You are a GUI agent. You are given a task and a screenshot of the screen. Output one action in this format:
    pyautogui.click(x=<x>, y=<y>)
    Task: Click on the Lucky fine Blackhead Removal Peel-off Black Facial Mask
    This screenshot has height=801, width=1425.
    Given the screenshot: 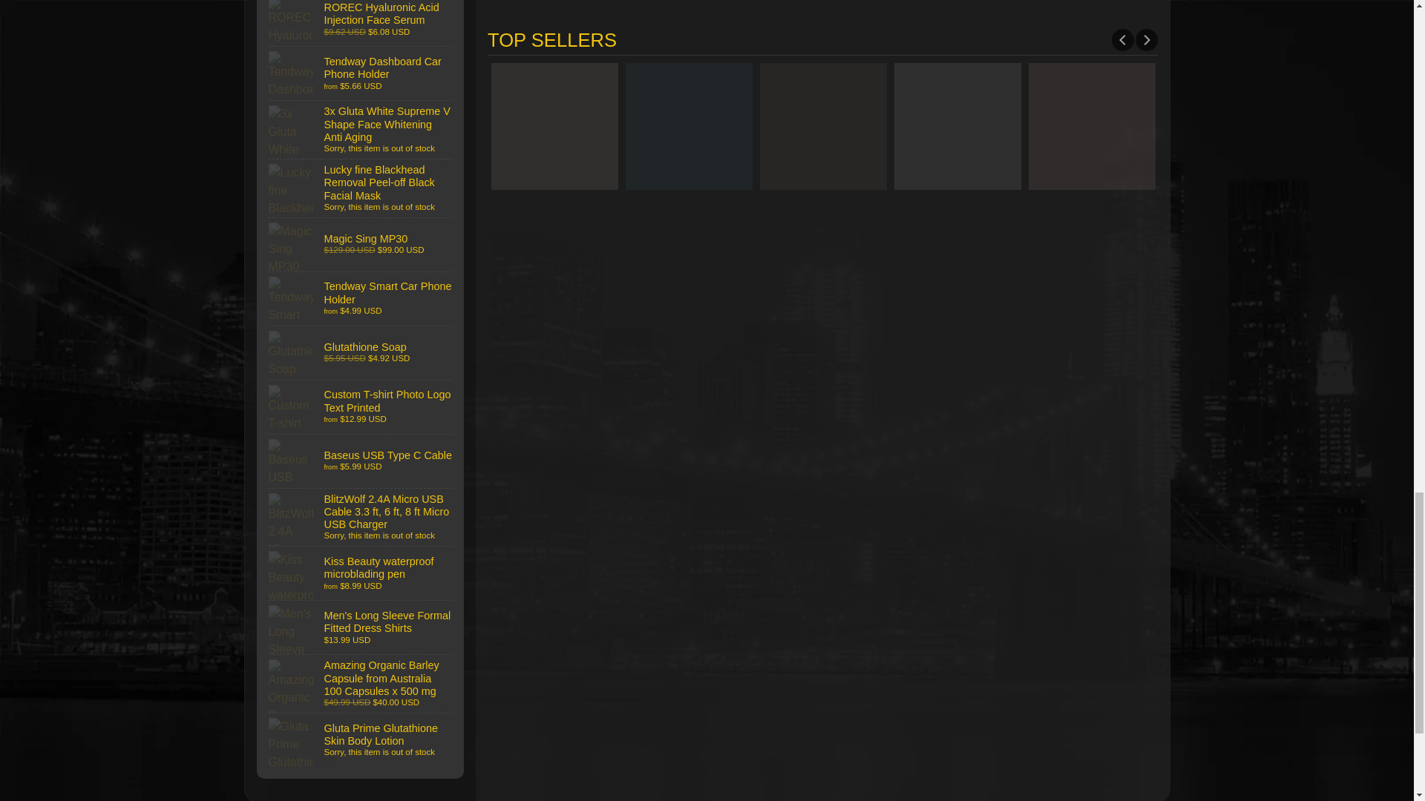 What is the action you would take?
    pyautogui.click(x=361, y=188)
    